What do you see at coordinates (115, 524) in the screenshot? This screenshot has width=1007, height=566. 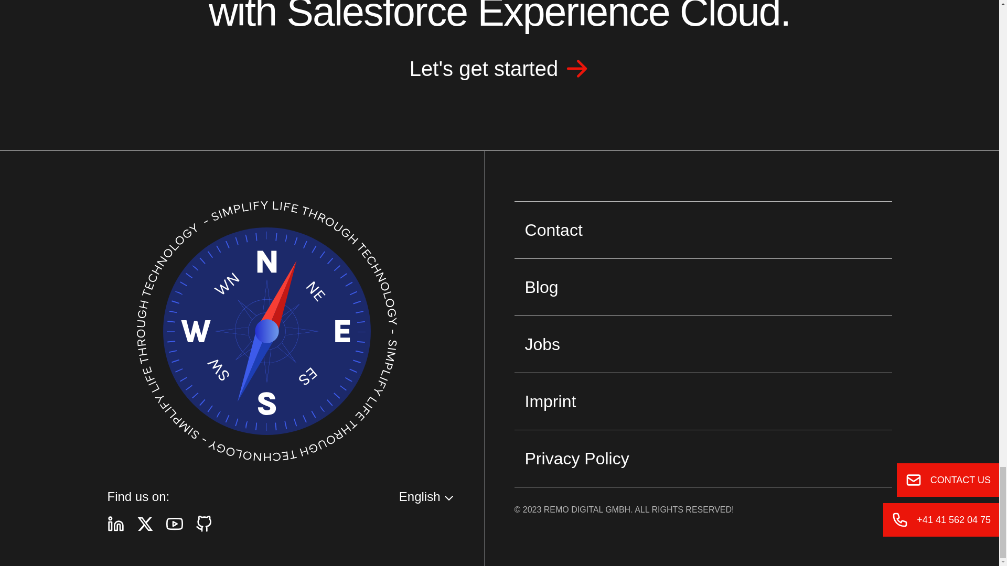 I see `LinkedIn Dewave` at bounding box center [115, 524].